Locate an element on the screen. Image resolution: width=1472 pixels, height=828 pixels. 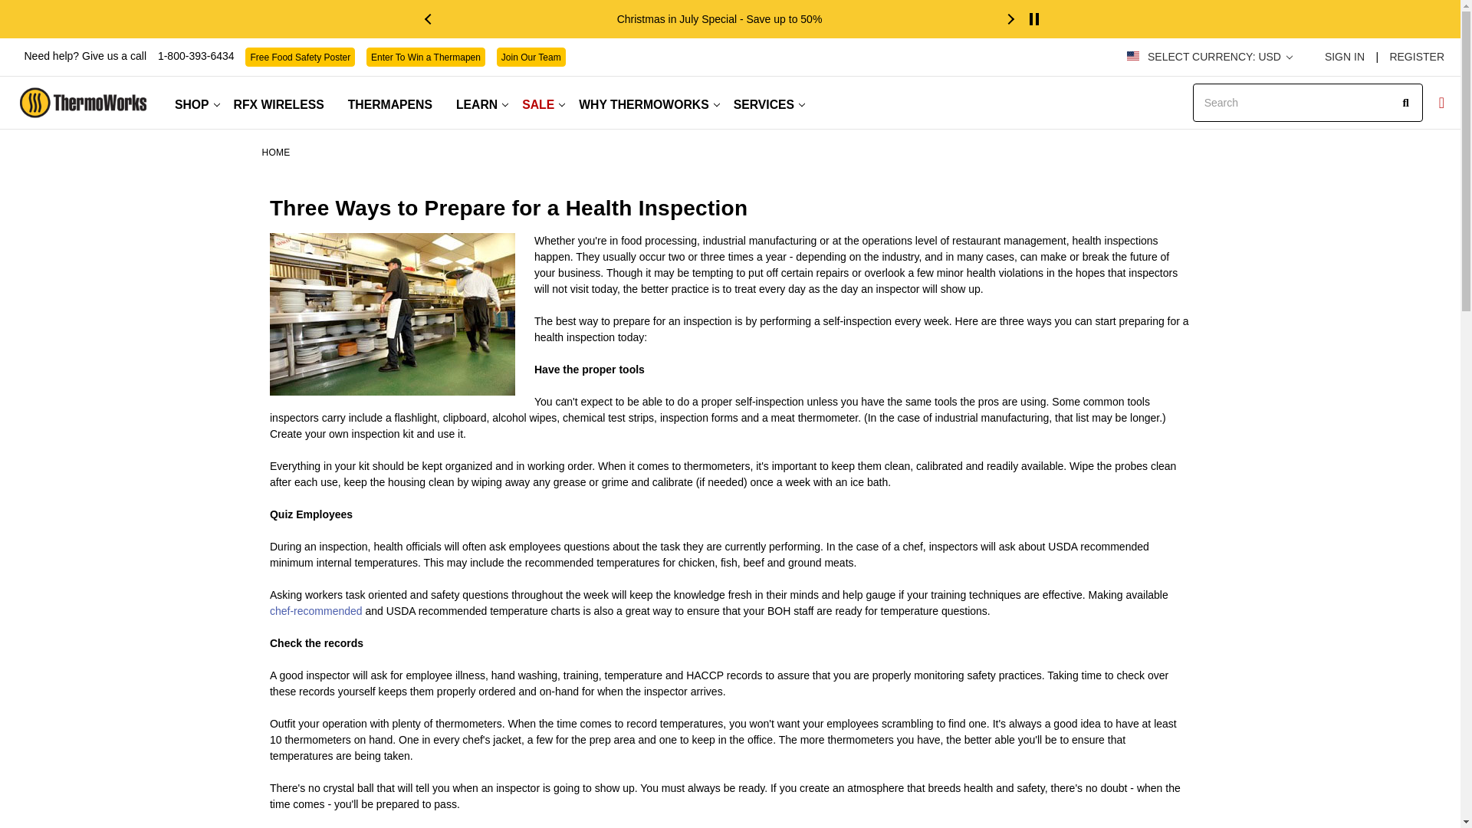
Close is located at coordinates (1440, 24).